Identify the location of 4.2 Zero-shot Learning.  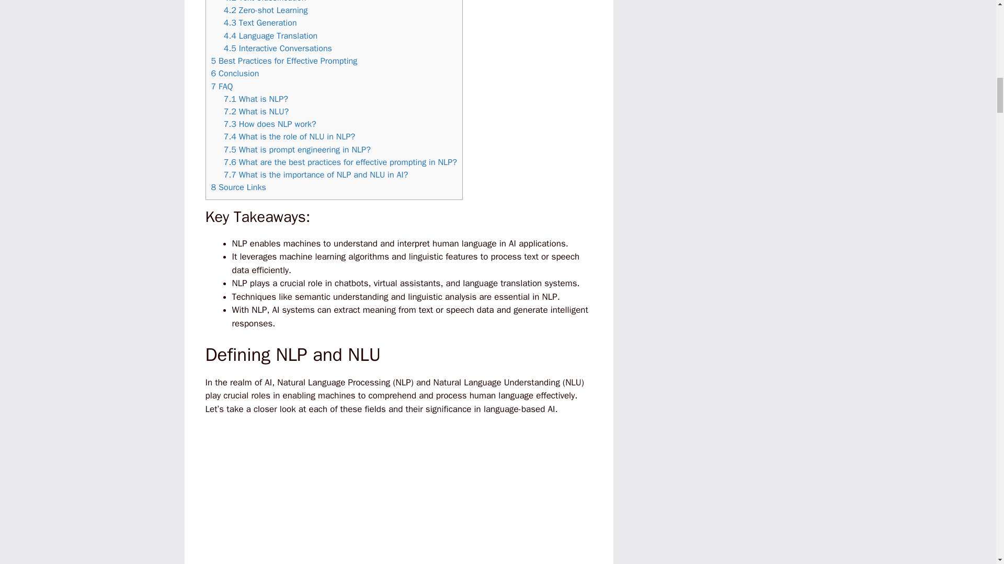
(266, 10).